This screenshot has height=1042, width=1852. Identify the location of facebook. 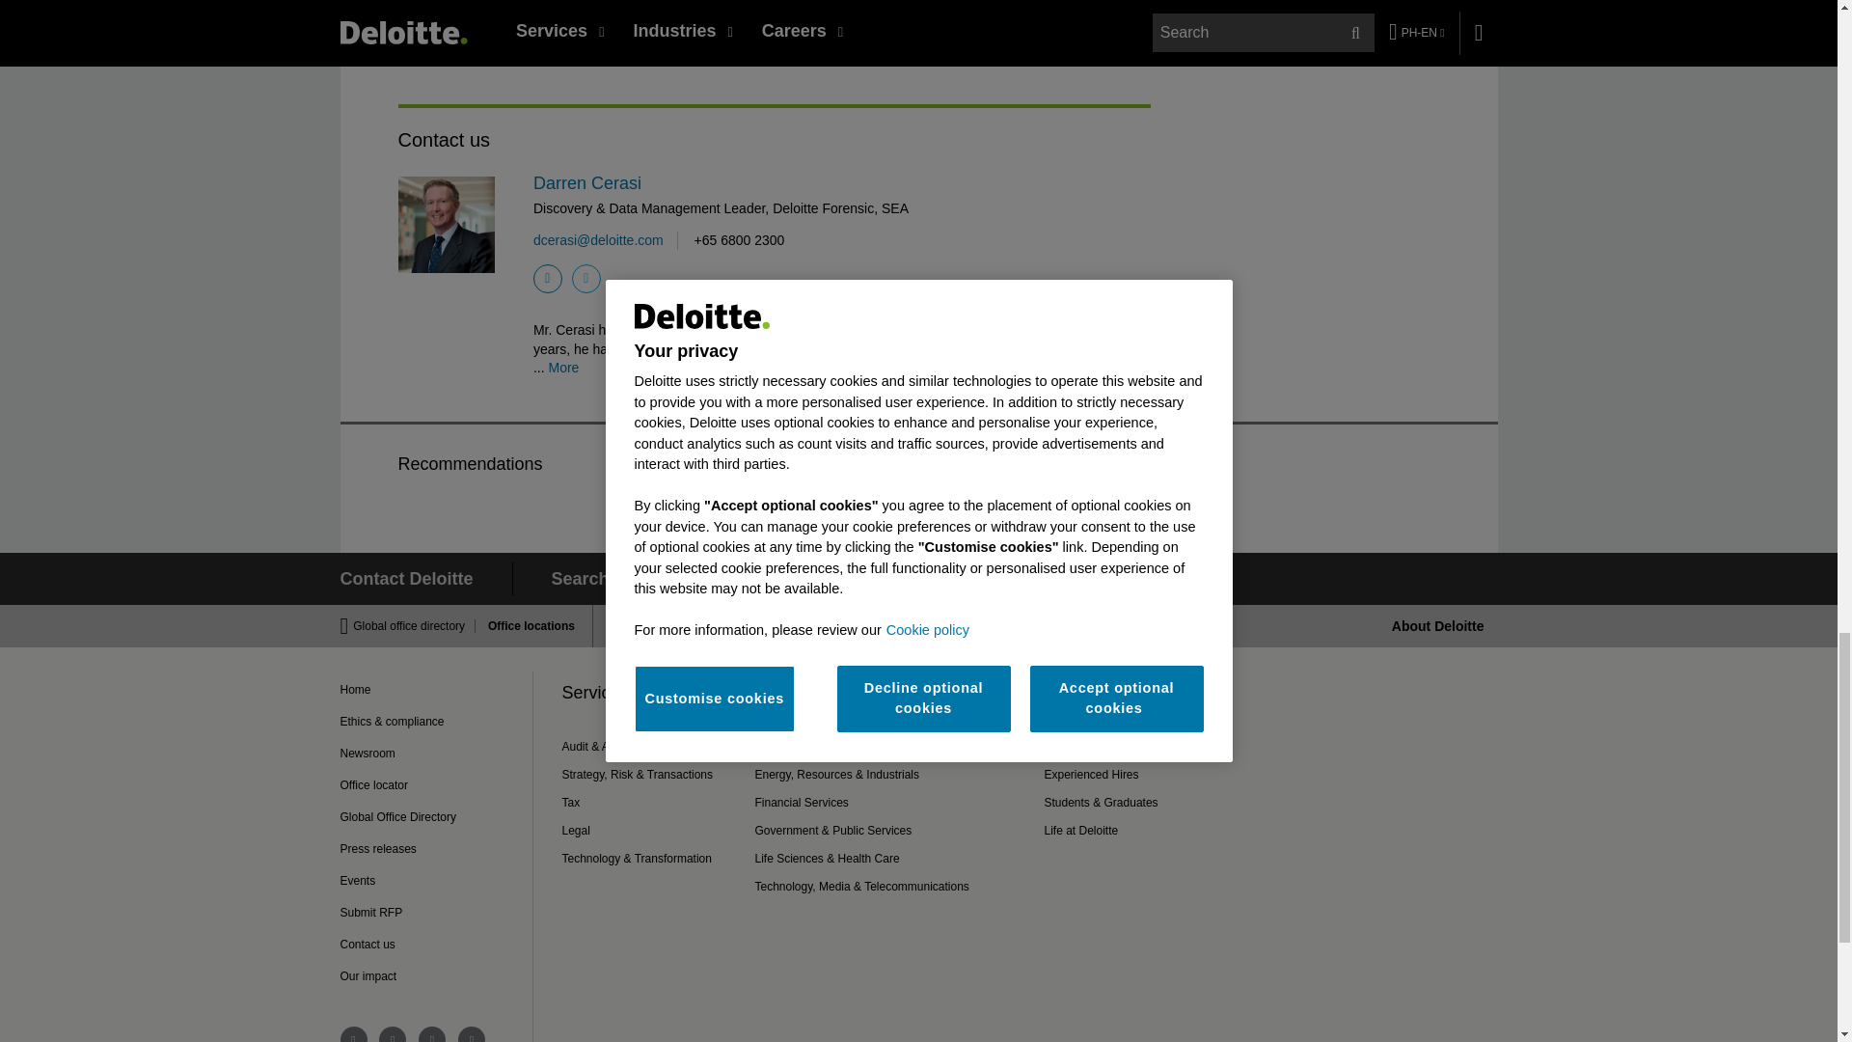
(353, 1034).